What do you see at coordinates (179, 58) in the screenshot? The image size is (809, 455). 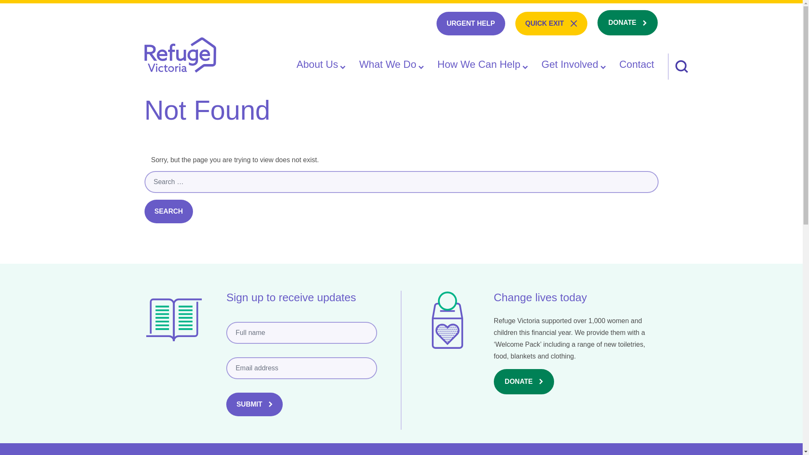 I see `Search` at bounding box center [179, 58].